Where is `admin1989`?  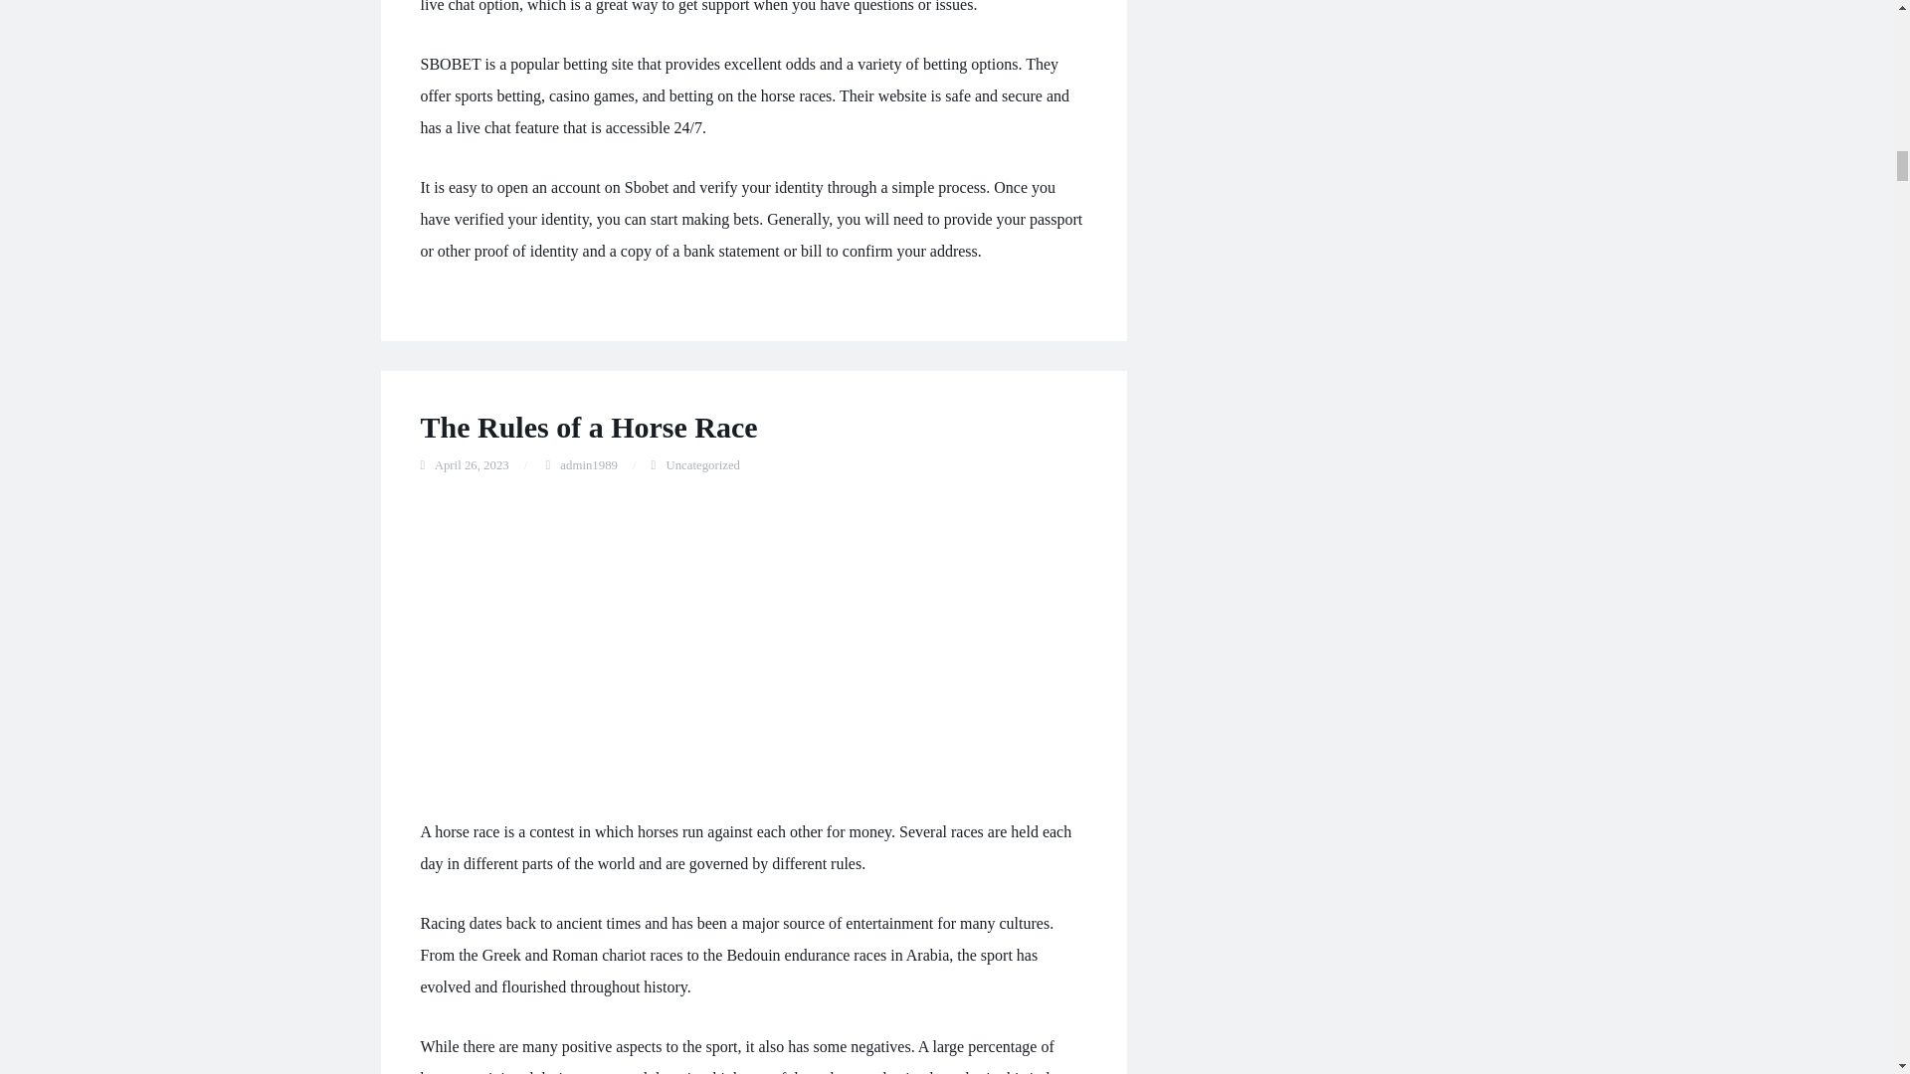 admin1989 is located at coordinates (588, 465).